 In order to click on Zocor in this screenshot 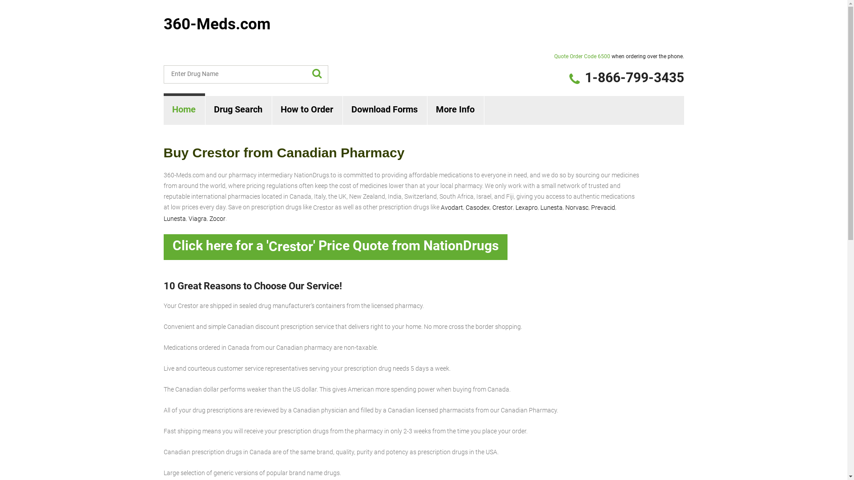, I will do `click(217, 219)`.